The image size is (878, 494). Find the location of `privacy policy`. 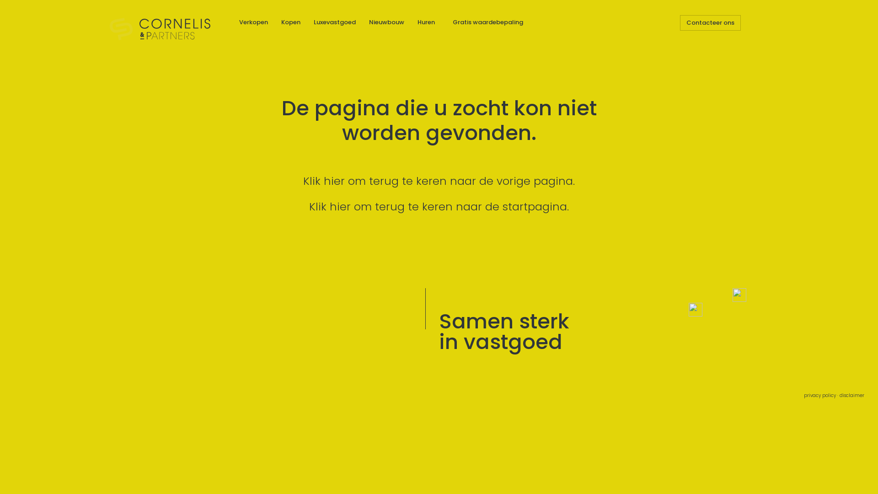

privacy policy is located at coordinates (820, 396).